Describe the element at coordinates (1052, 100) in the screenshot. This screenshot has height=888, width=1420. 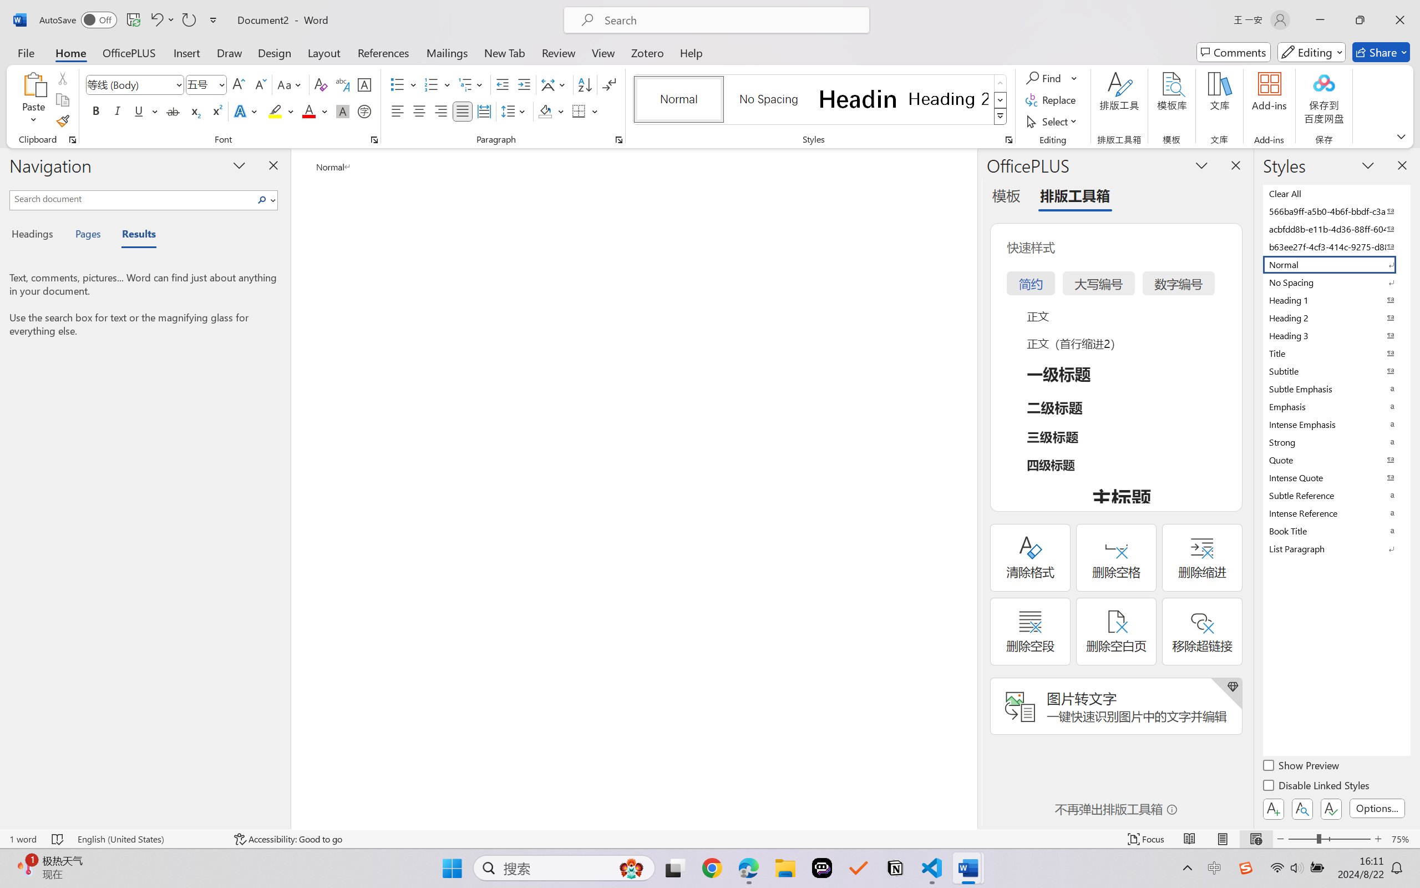
I see `Replace...` at that location.